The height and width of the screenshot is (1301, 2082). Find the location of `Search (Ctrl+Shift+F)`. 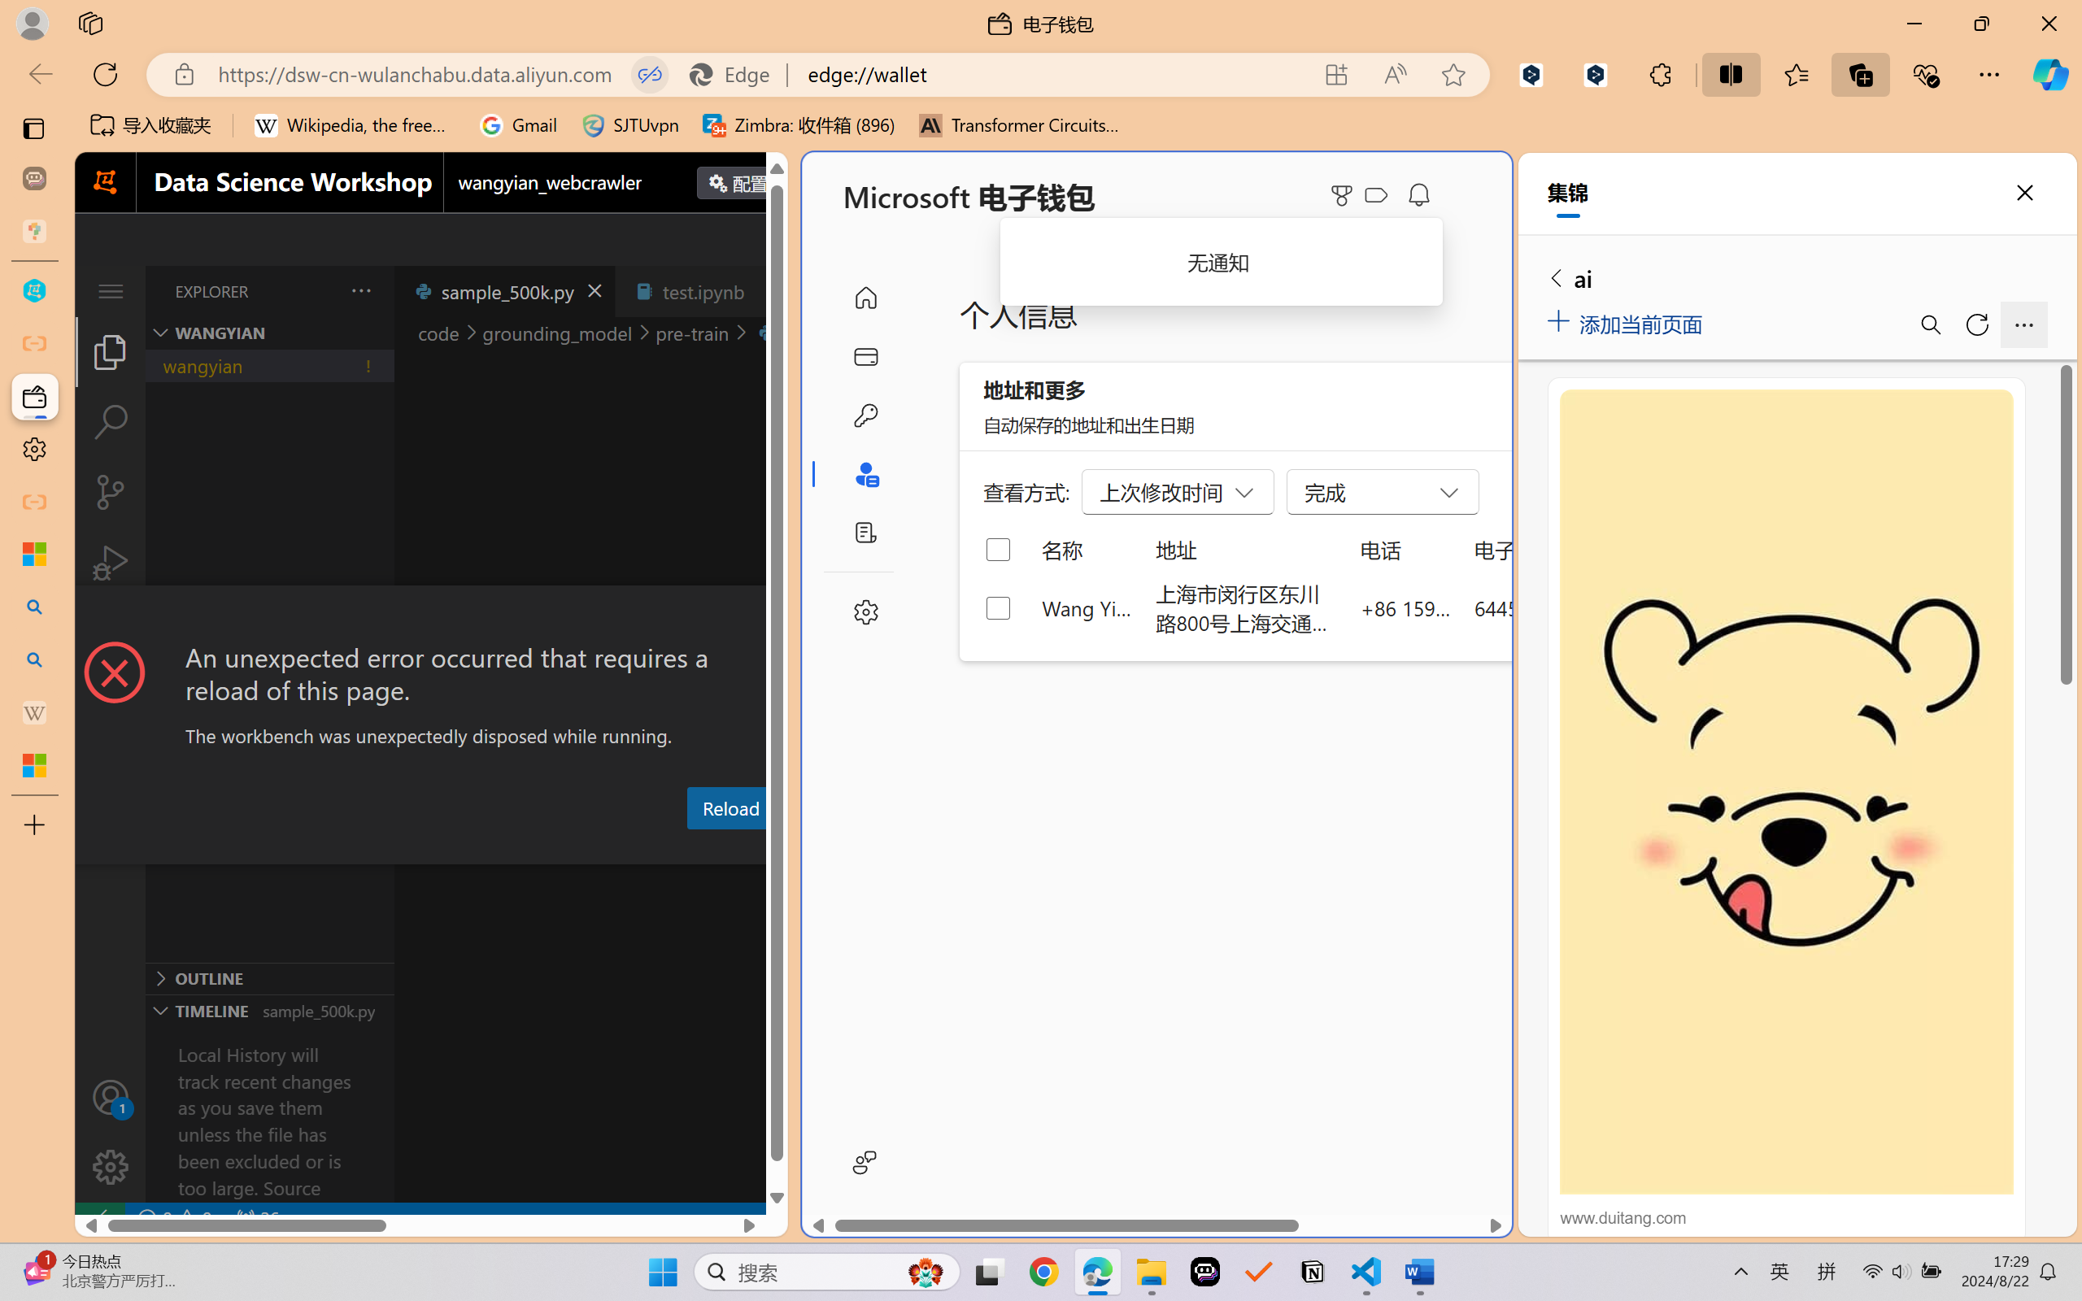

Search (Ctrl+Shift+F) is located at coordinates (111, 422).